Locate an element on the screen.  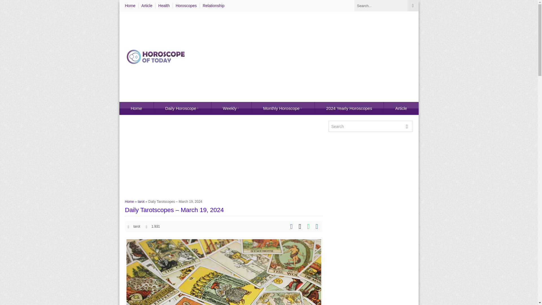
HoroscopeOfToday is located at coordinates (156, 56).